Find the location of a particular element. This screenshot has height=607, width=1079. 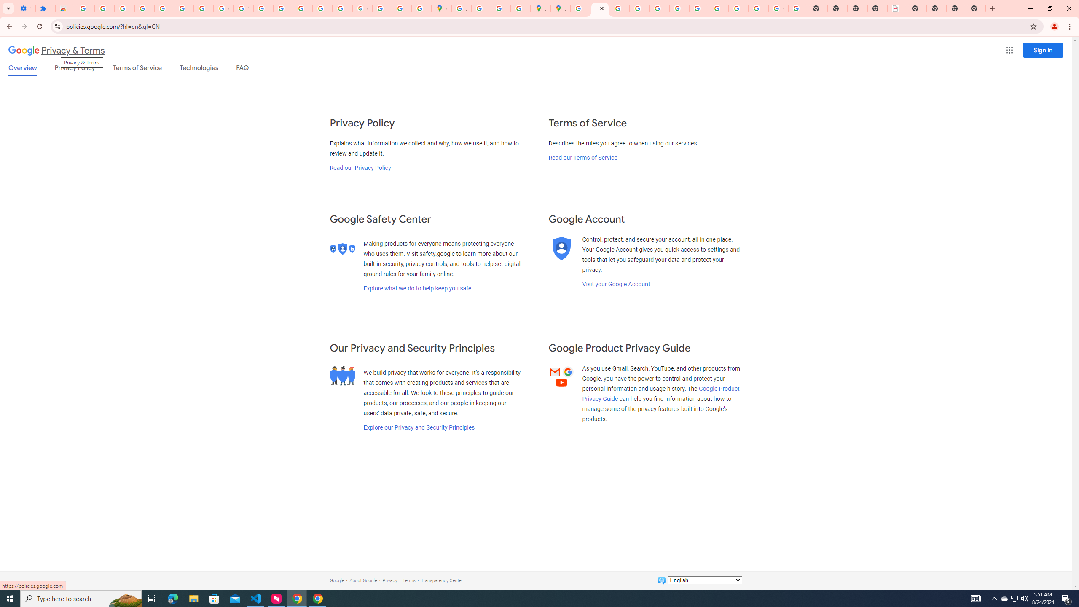

Explore what we do to help keep you safe is located at coordinates (417, 288).